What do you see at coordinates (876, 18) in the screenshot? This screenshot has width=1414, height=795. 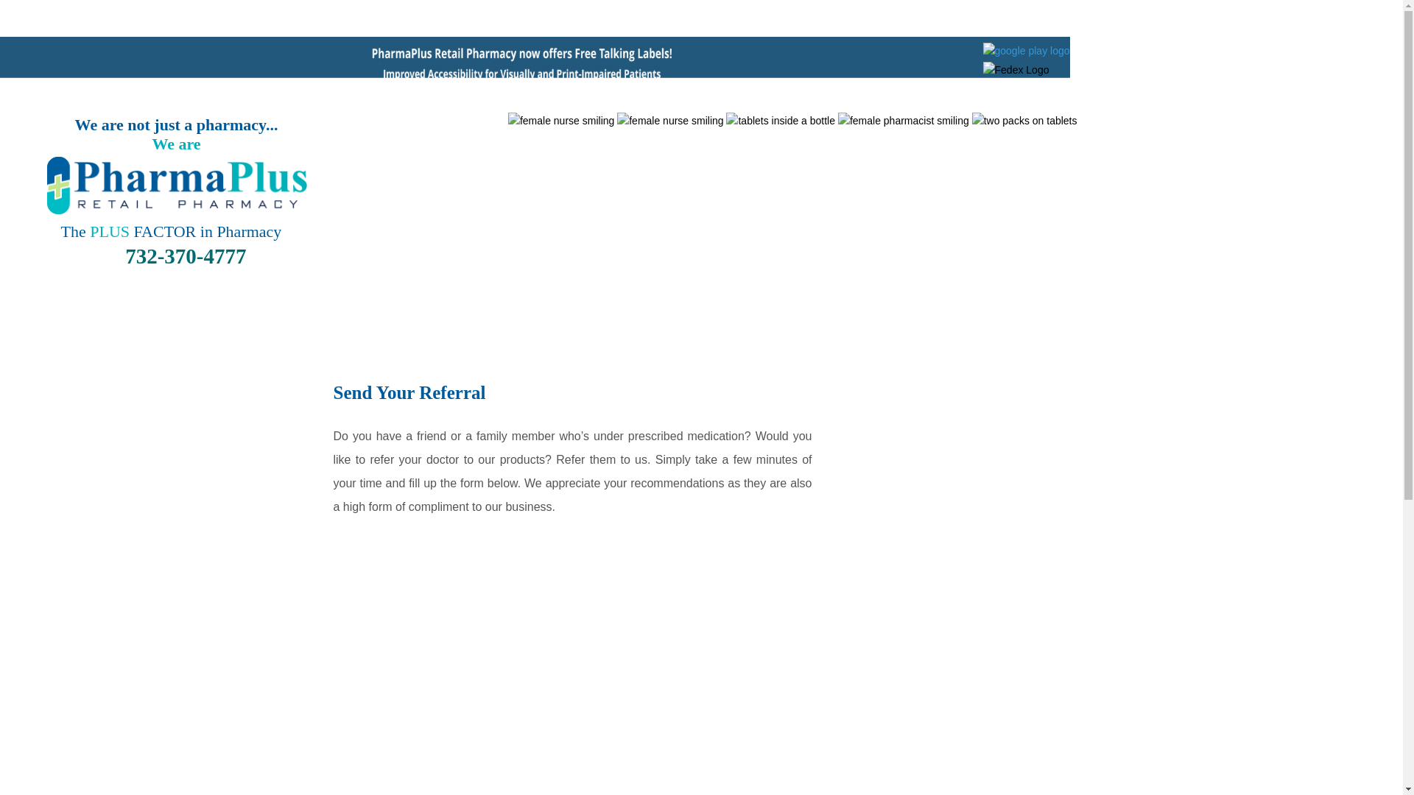 I see `Asthma` at bounding box center [876, 18].